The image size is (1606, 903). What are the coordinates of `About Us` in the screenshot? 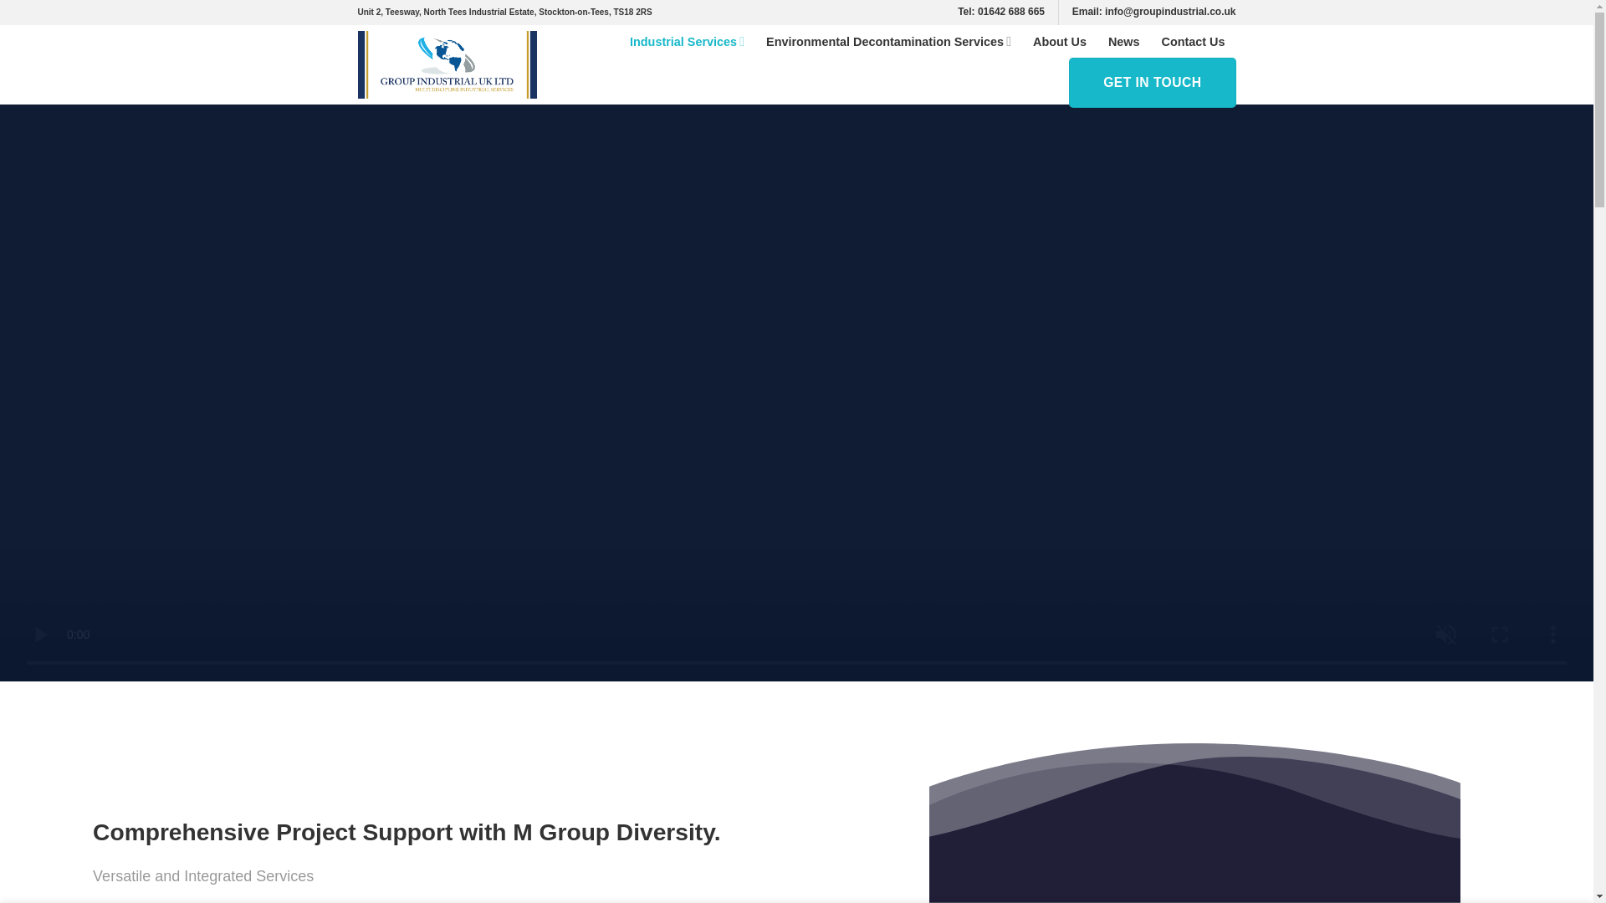 It's located at (1059, 42).